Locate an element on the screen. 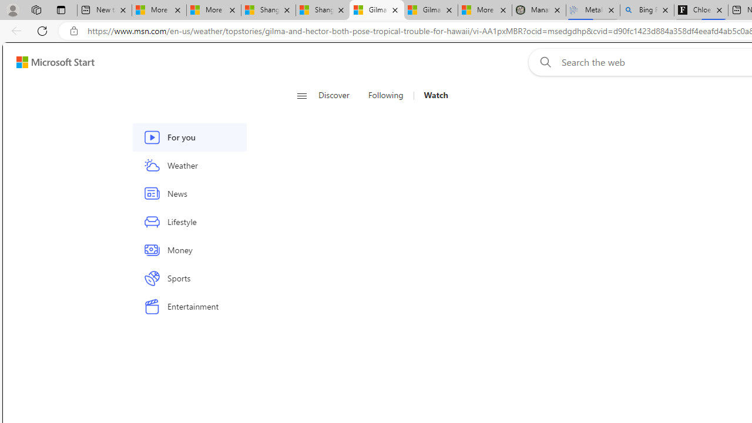 The width and height of the screenshot is (752, 423). Web search is located at coordinates (543, 62).